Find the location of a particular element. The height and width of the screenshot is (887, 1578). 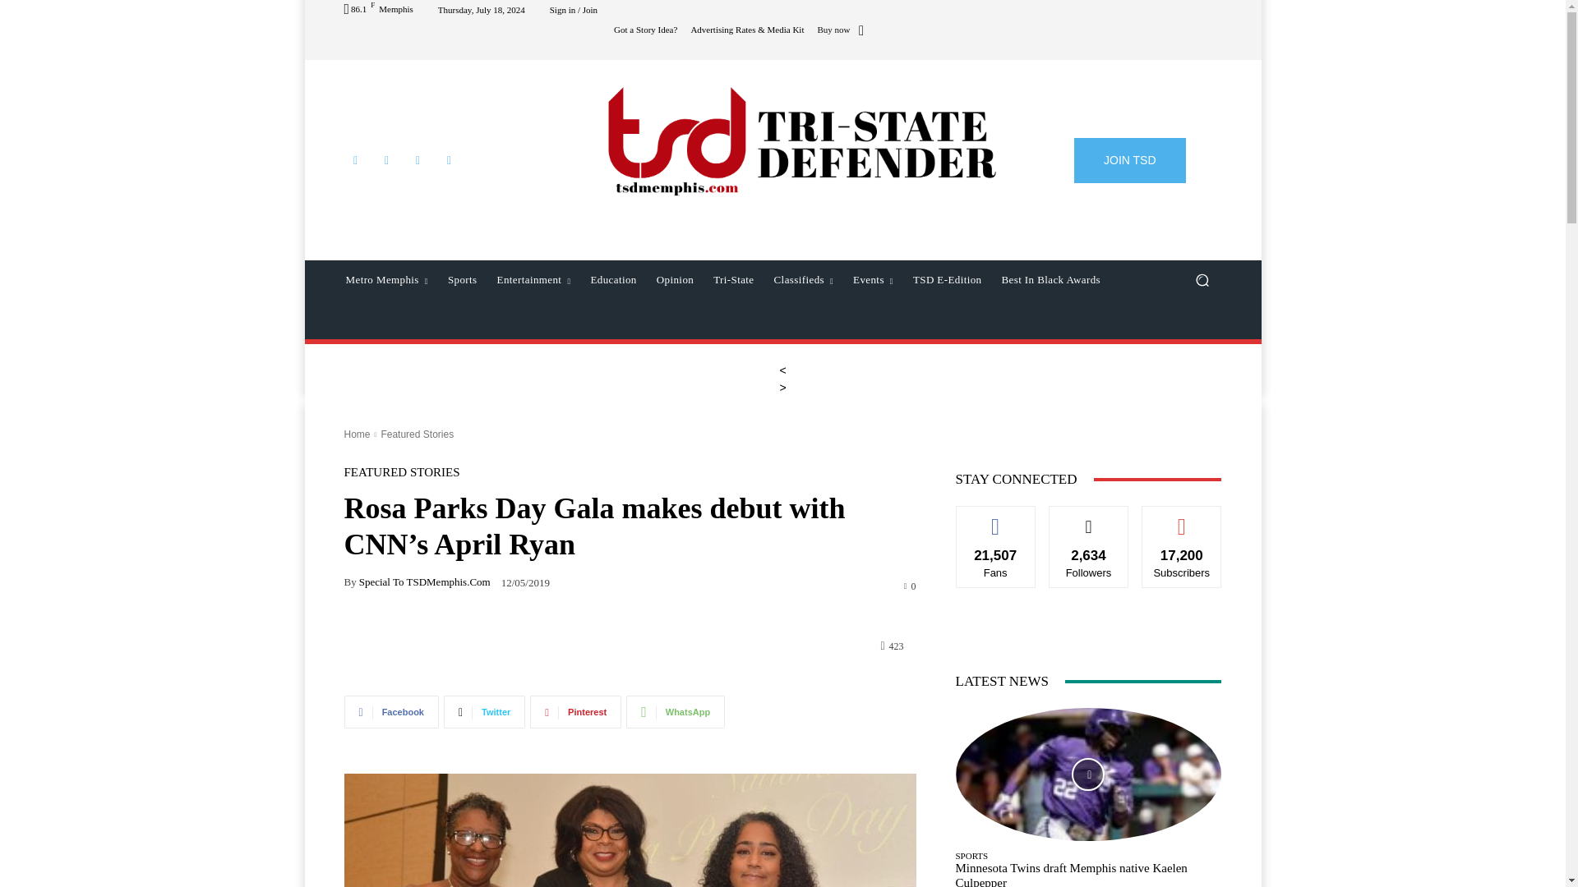

Youtube is located at coordinates (449, 160).